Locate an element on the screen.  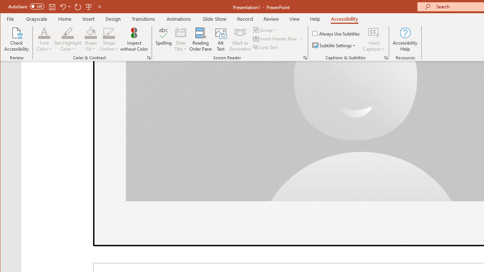
Reading Order Pane is located at coordinates (201, 39).